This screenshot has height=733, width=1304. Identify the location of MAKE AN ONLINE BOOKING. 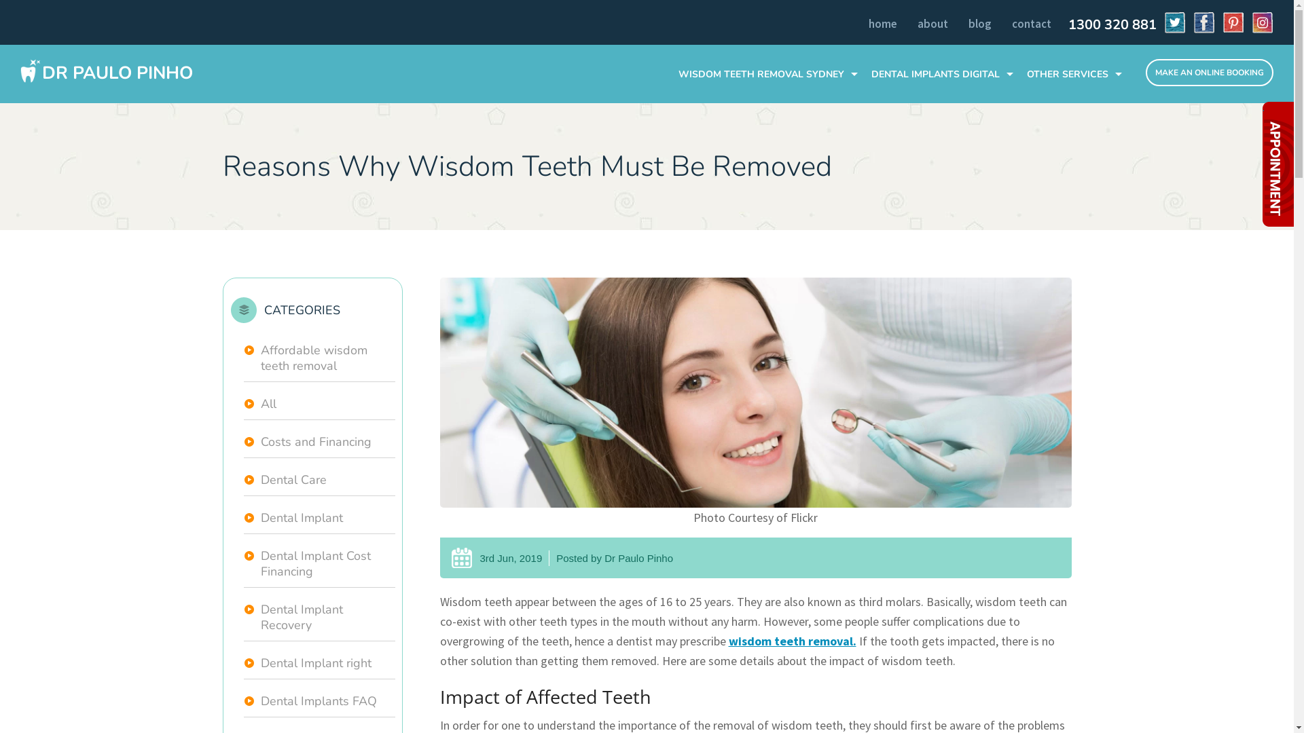
(1210, 73).